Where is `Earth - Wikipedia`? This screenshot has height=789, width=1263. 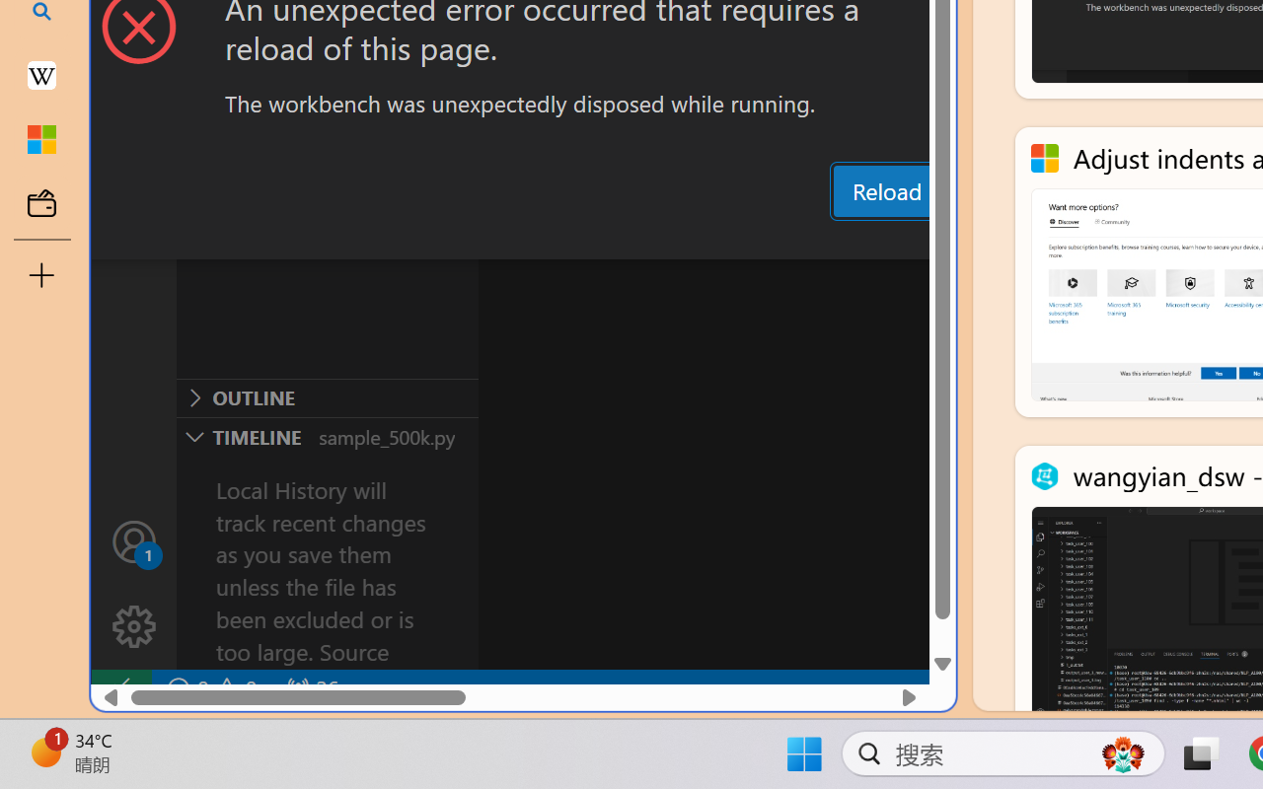
Earth - Wikipedia is located at coordinates (41, 75).